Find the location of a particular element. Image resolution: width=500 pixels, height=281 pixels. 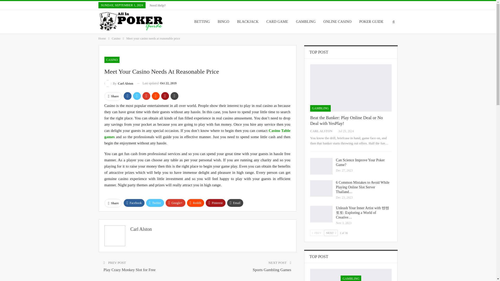

Twitter is located at coordinates (155, 203).